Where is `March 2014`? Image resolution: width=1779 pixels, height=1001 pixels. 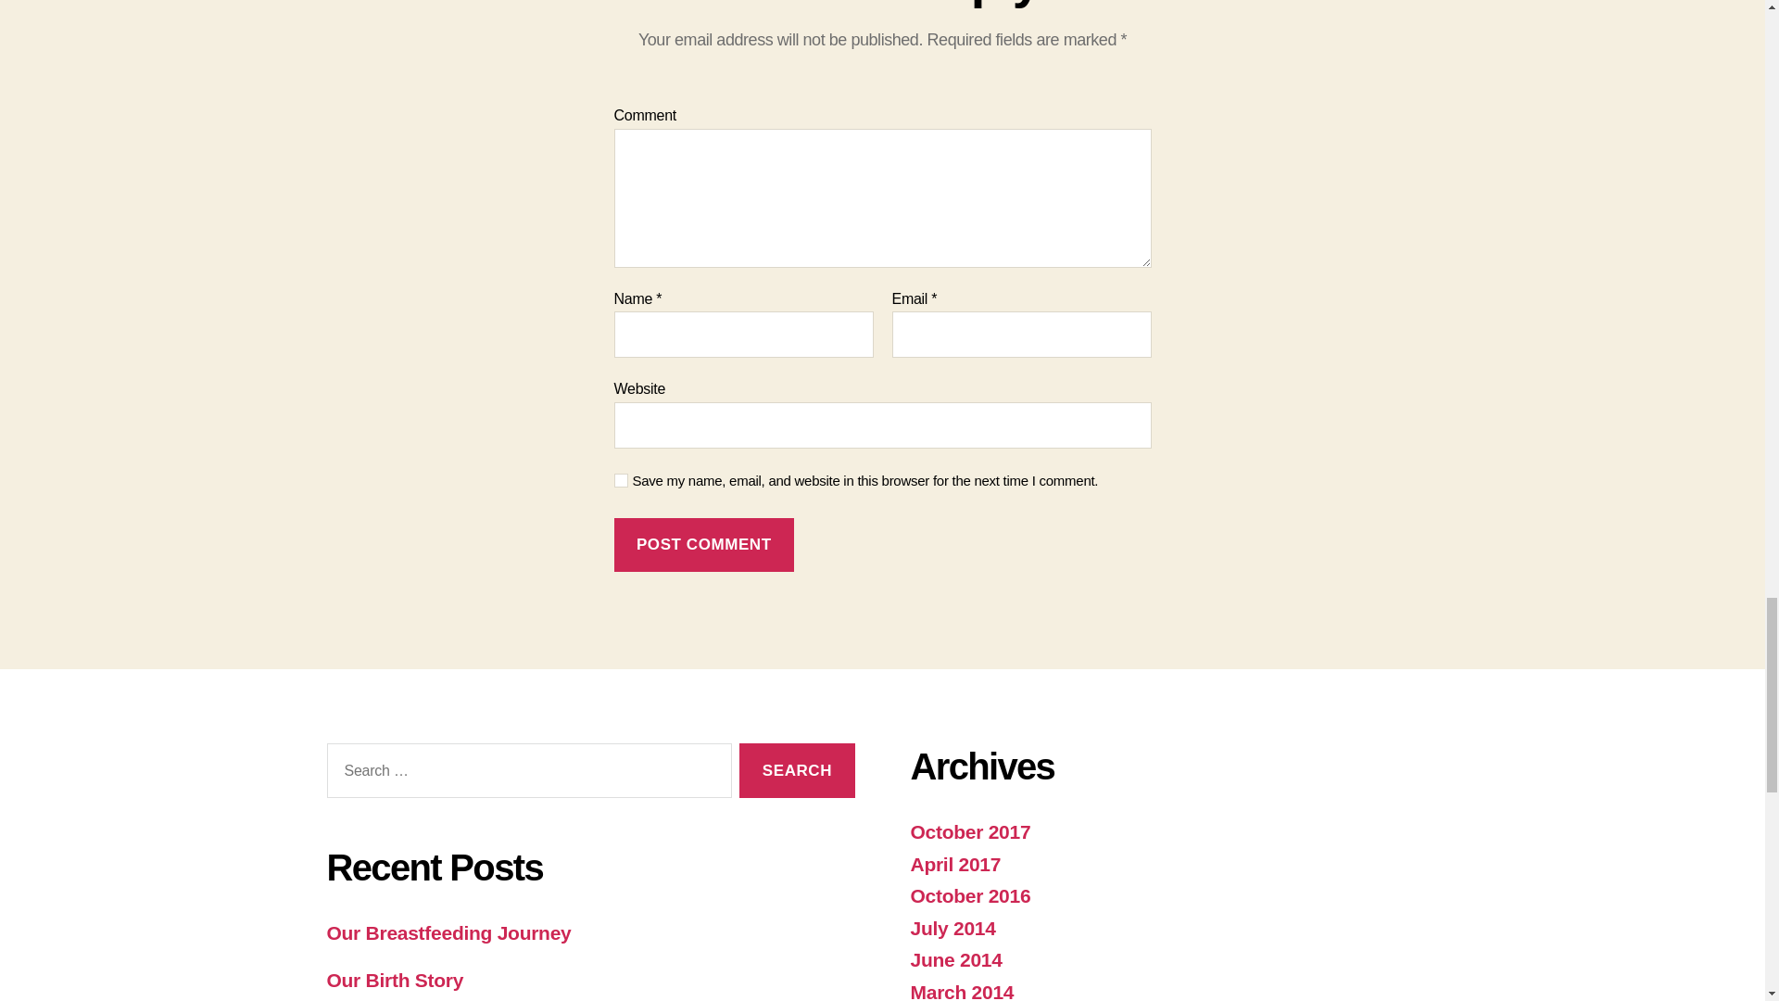
March 2014 is located at coordinates (962, 992).